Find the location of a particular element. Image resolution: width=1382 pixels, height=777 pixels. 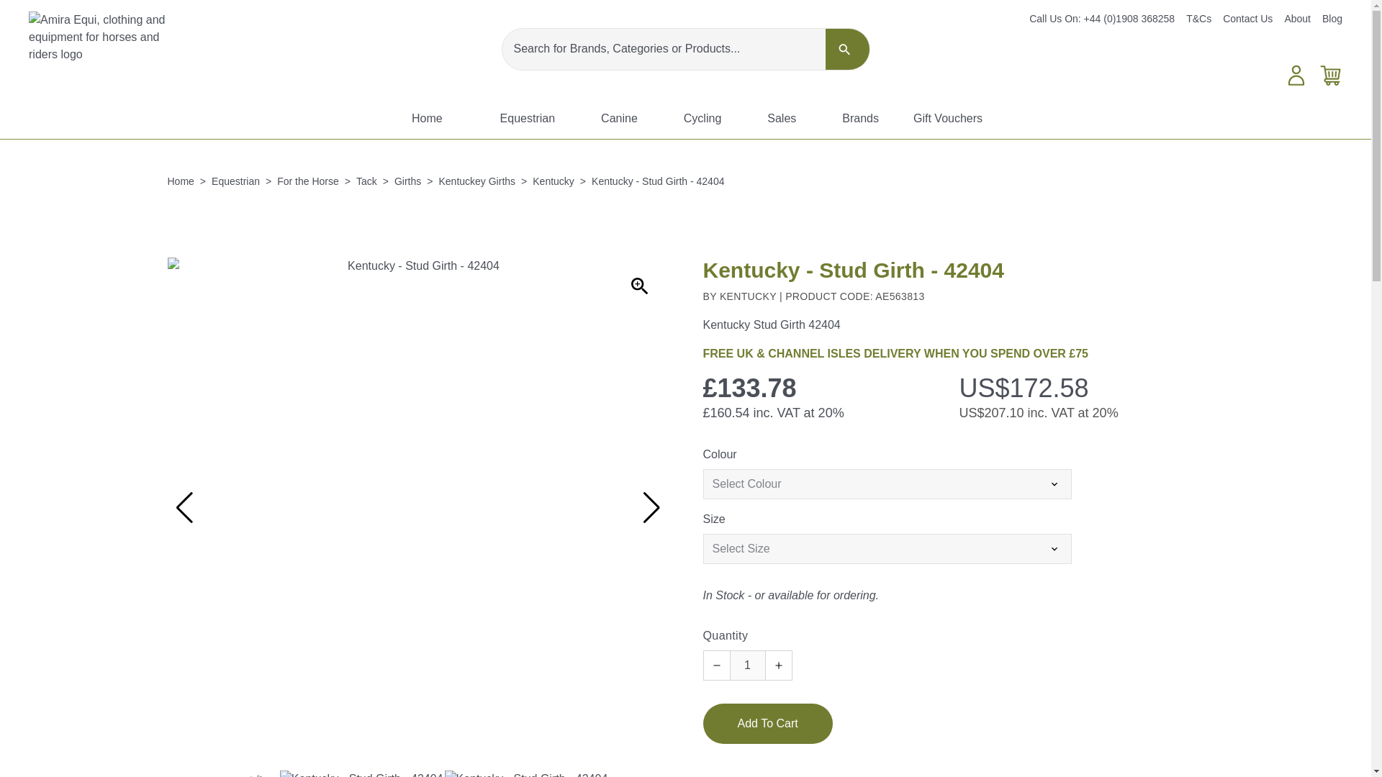

View full screen is located at coordinates (639, 286).